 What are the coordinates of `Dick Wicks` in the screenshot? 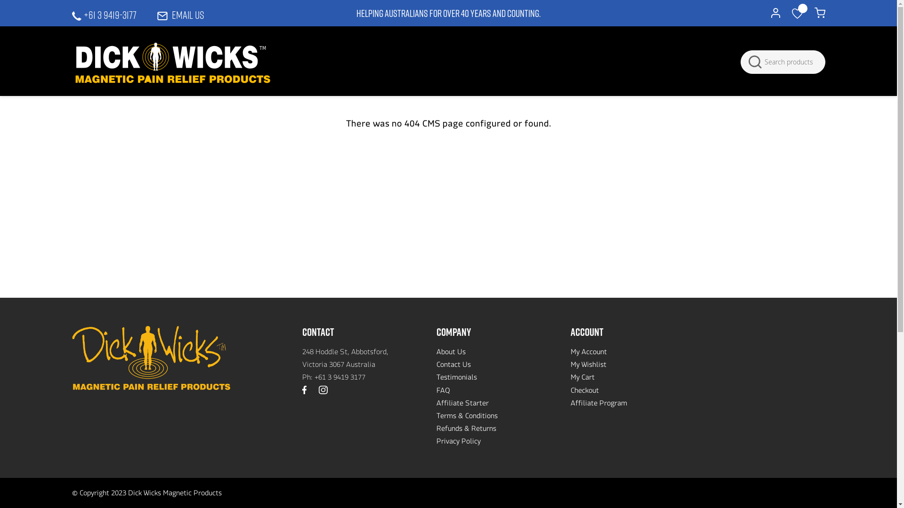 It's located at (172, 63).